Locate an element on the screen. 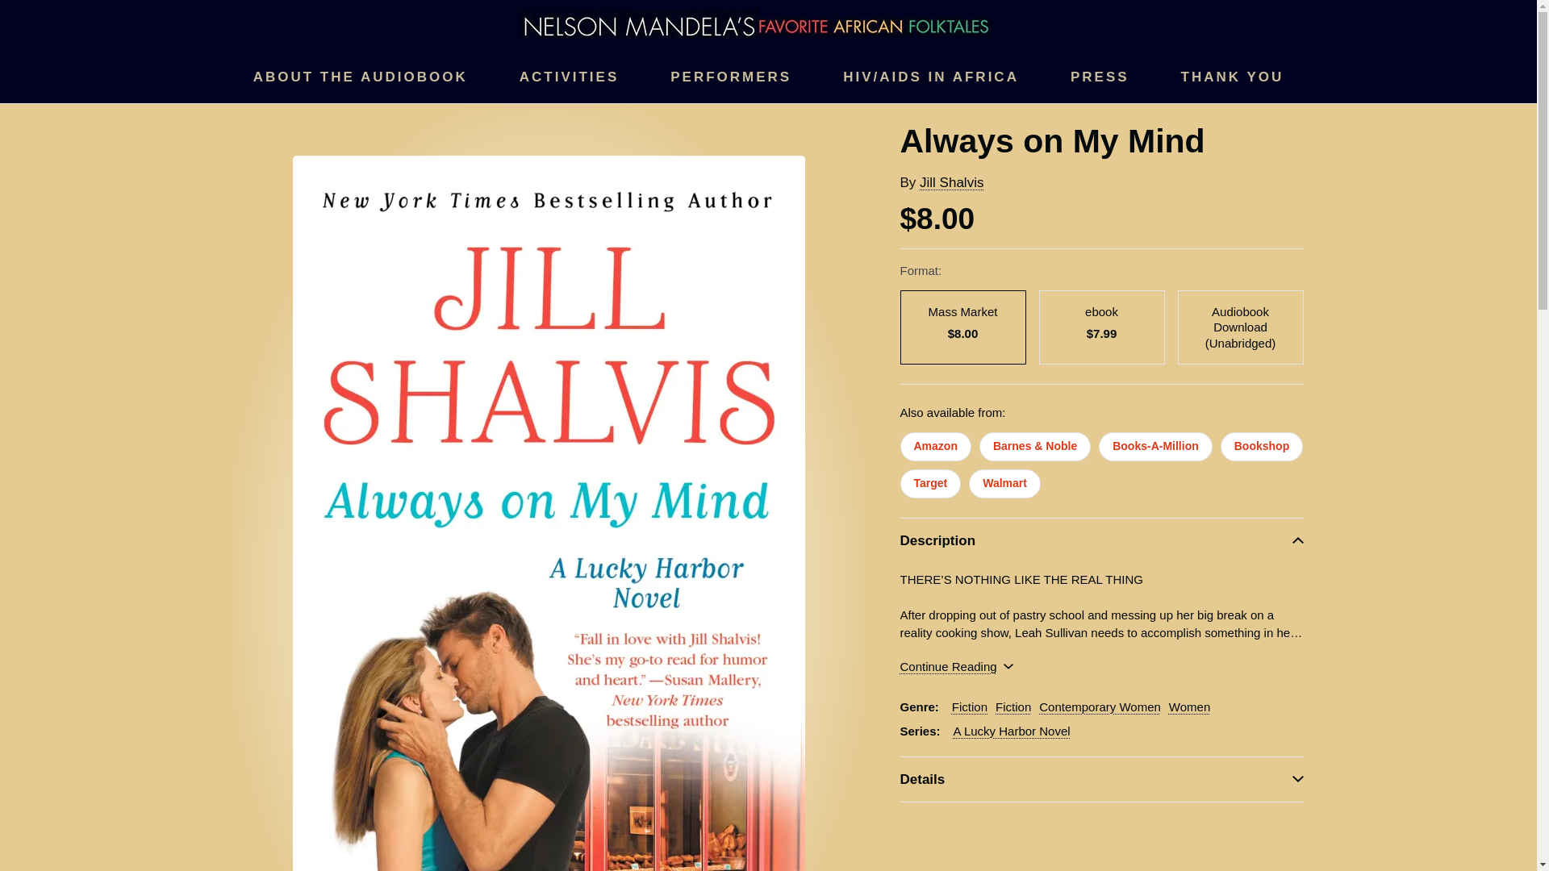 This screenshot has width=1549, height=871. THANK YOU is located at coordinates (1232, 77).